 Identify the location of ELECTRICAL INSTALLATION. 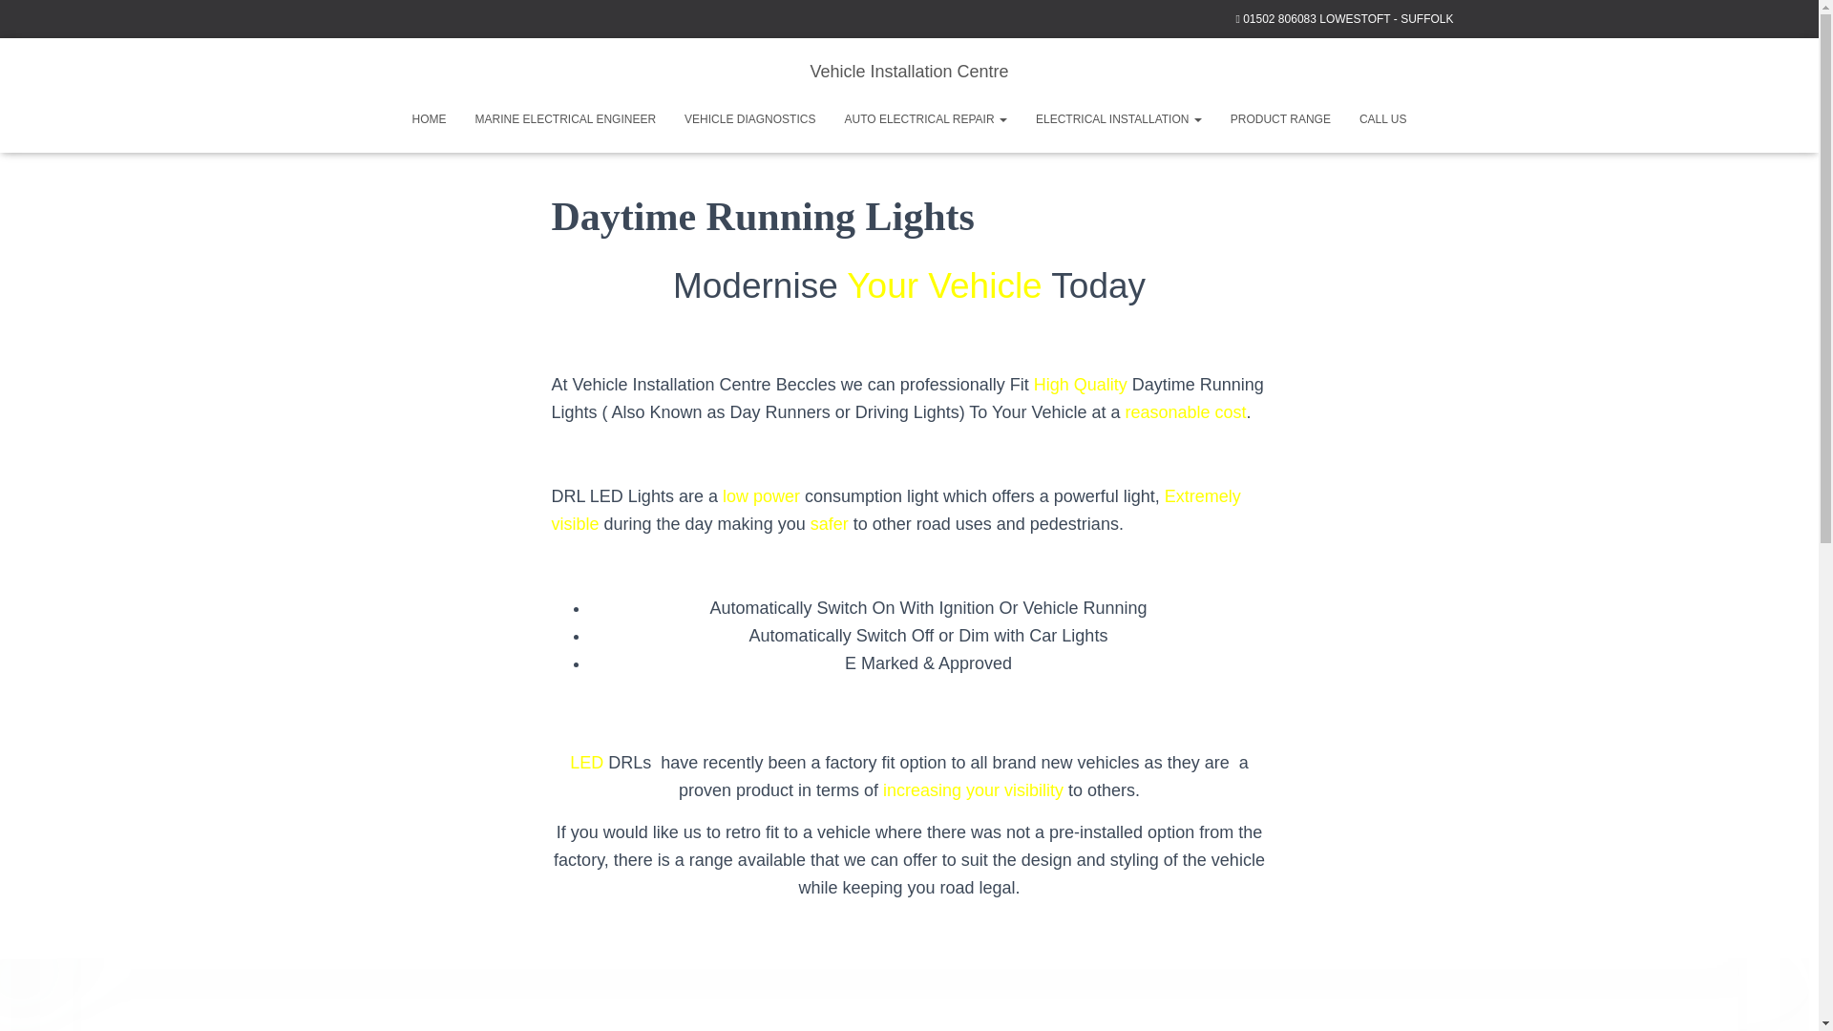
(1119, 119).